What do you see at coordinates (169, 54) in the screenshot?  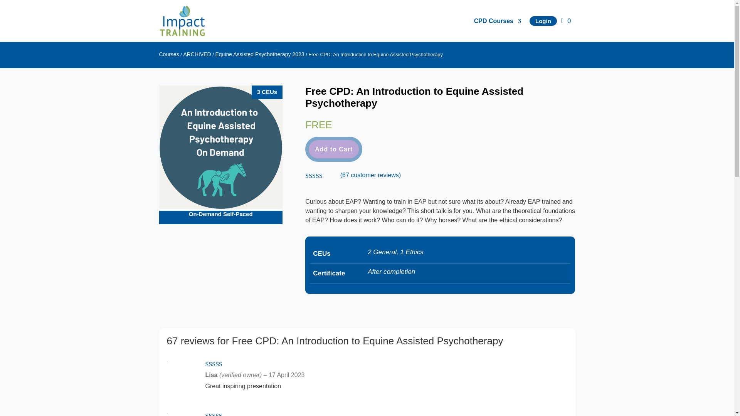 I see `Courses` at bounding box center [169, 54].